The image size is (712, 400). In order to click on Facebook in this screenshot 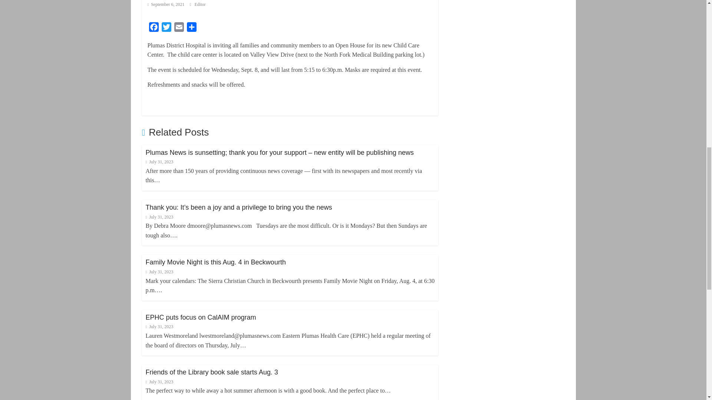, I will do `click(154, 28)`.